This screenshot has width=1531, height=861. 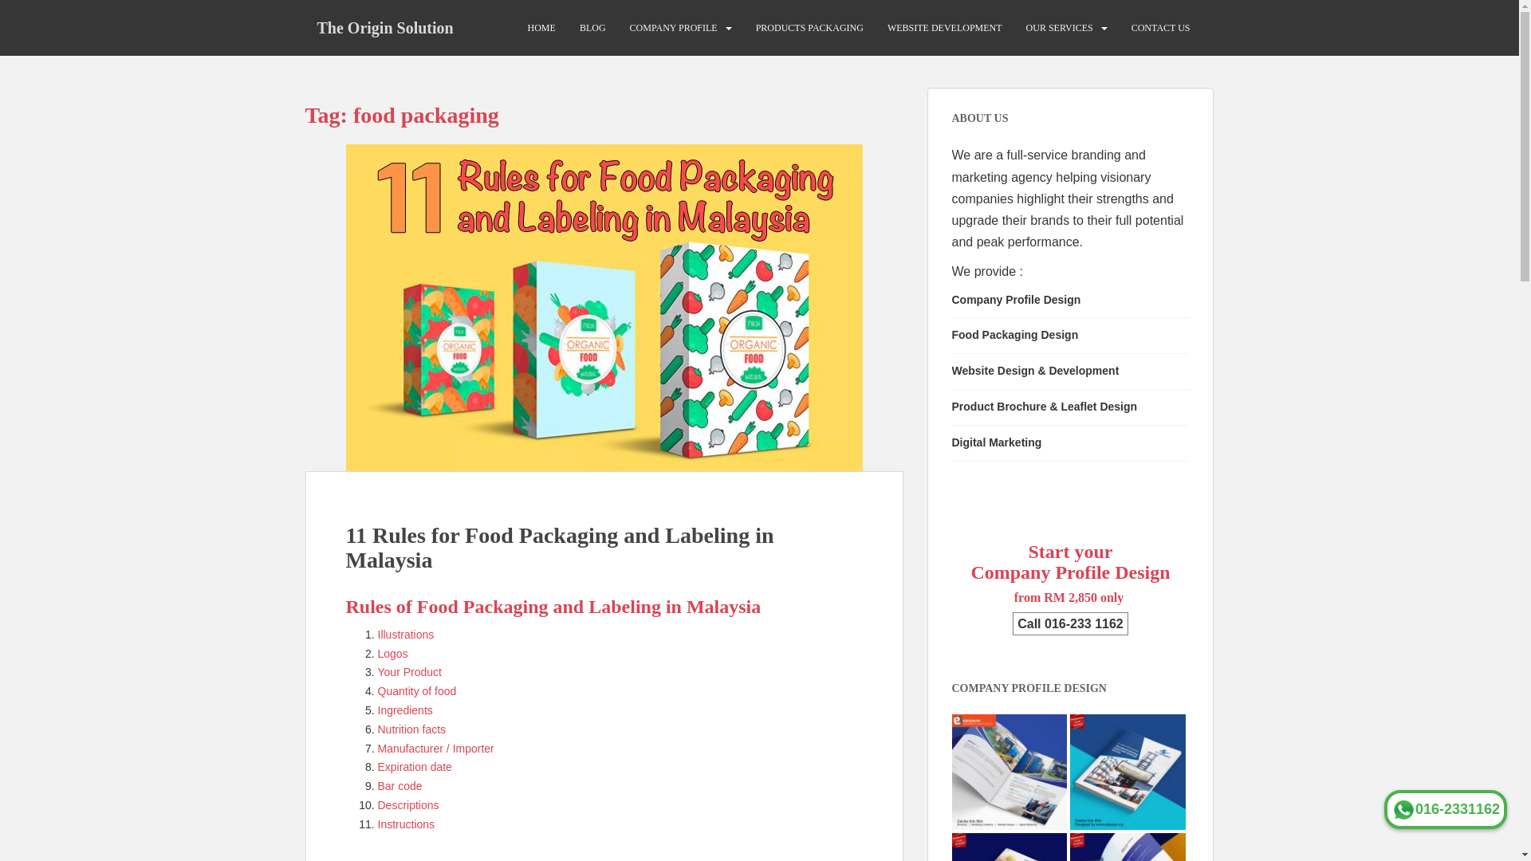 What do you see at coordinates (393, 654) in the screenshot?
I see `Logos` at bounding box center [393, 654].